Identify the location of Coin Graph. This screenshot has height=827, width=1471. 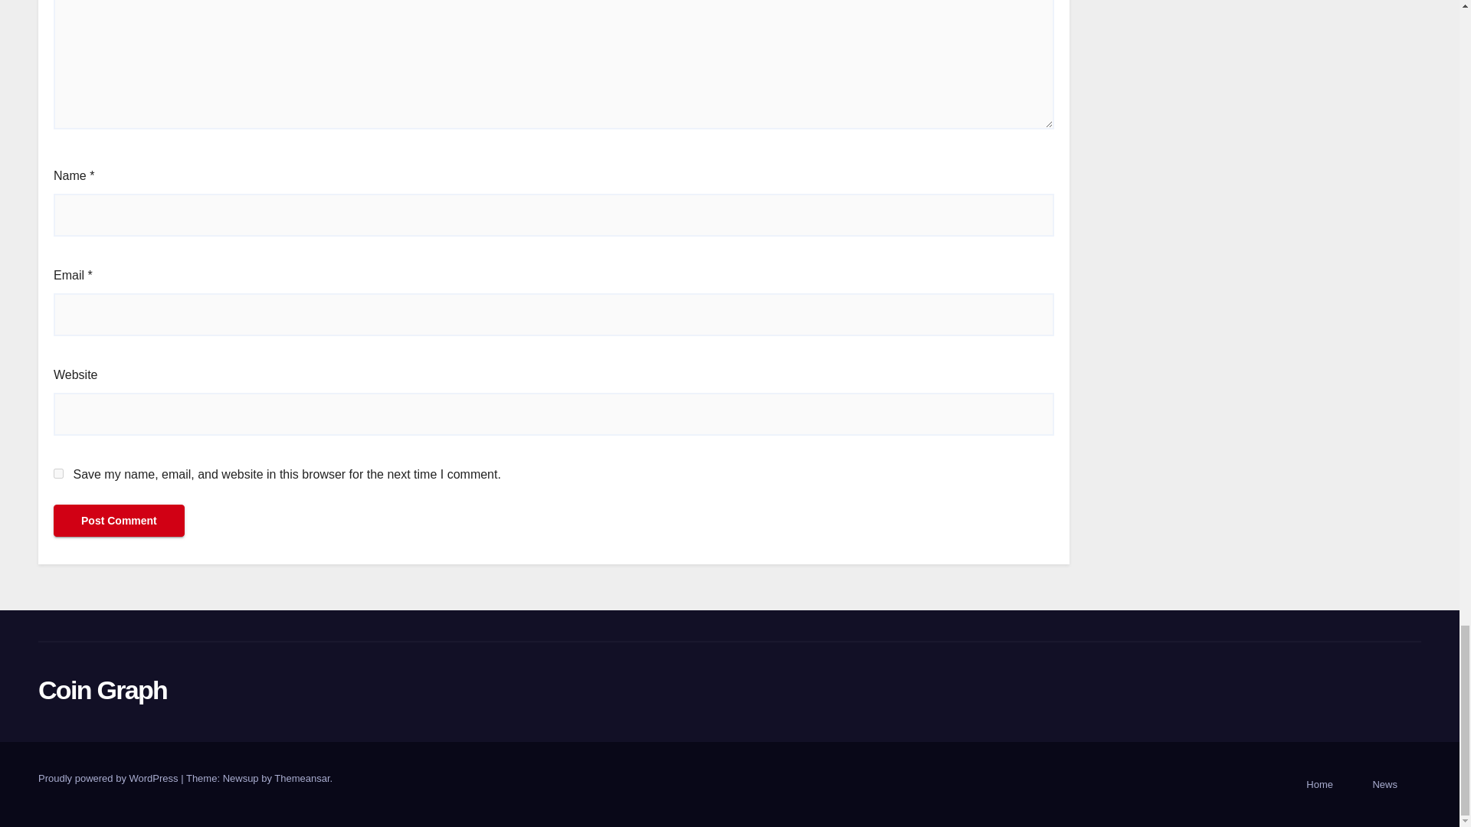
(103, 690).